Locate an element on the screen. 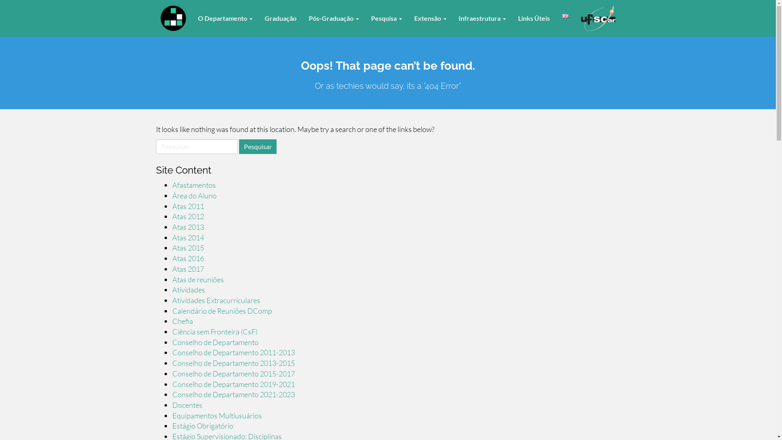  Atas 2012 is located at coordinates (188, 216).